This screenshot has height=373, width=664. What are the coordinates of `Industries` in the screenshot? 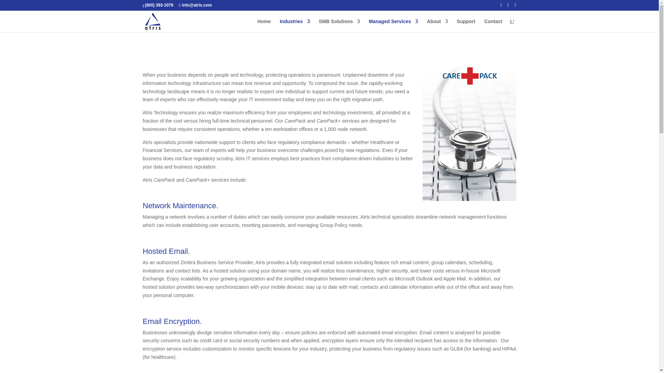 It's located at (295, 26).